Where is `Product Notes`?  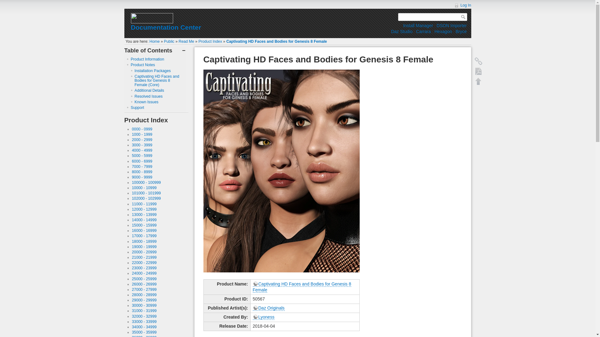 Product Notes is located at coordinates (142, 65).